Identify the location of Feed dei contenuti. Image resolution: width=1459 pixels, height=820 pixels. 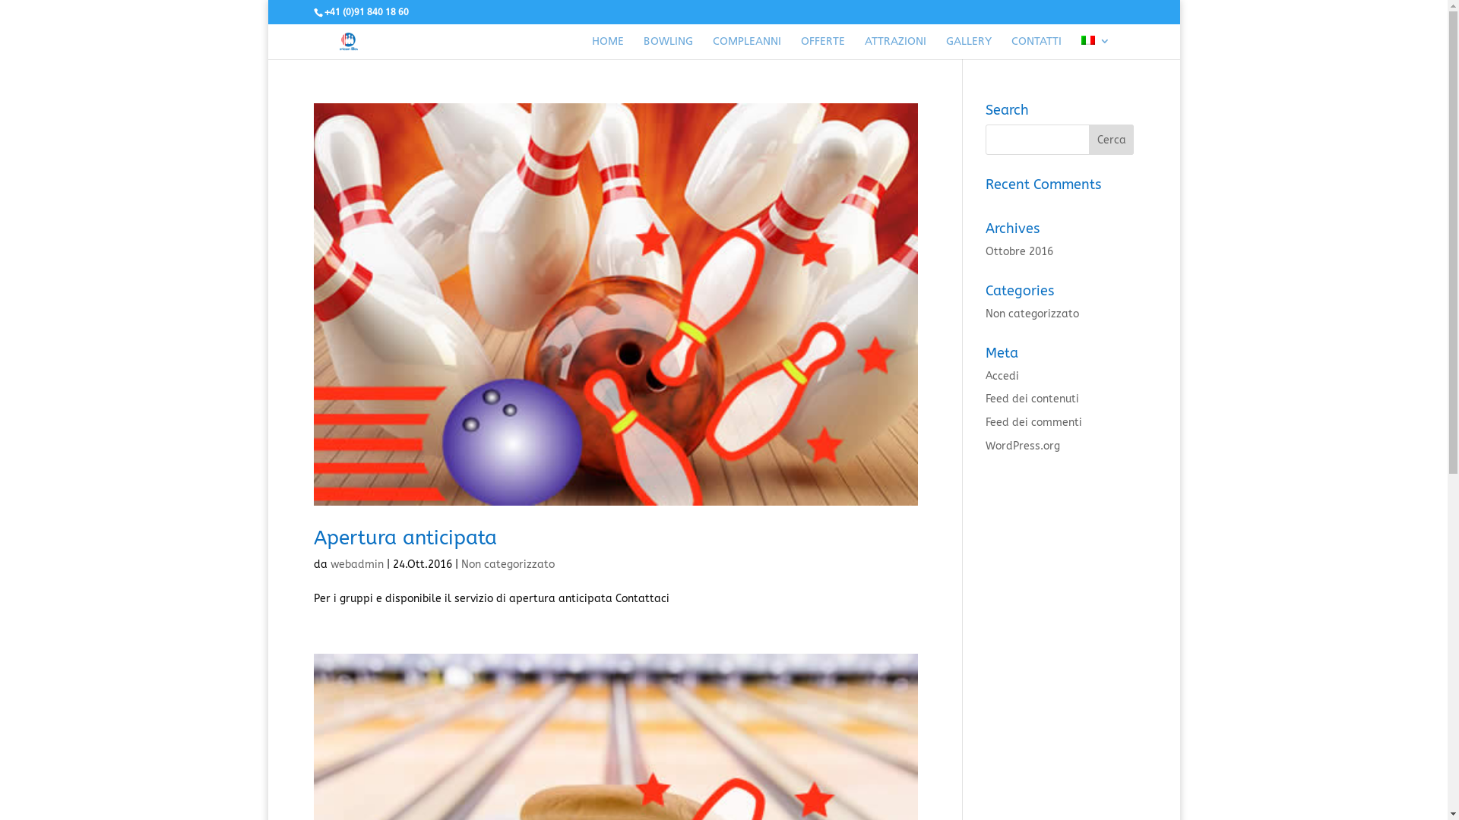
(1032, 399).